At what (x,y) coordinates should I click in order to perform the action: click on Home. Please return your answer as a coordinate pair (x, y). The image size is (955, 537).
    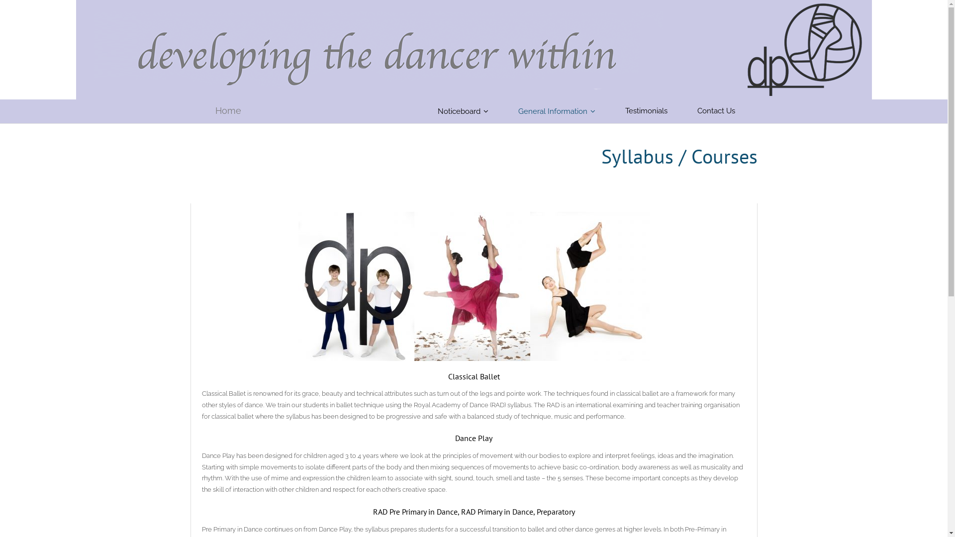
    Looking at the image, I should click on (215, 111).